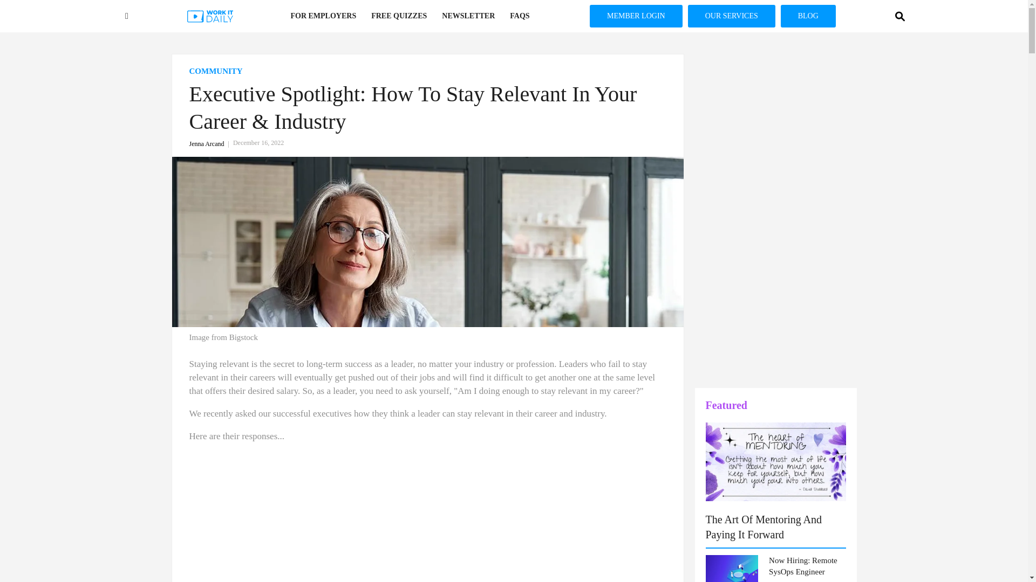  What do you see at coordinates (519, 16) in the screenshot?
I see `FAQS` at bounding box center [519, 16].